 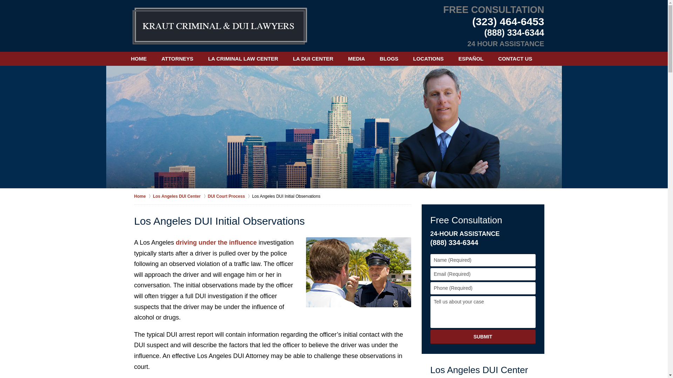 What do you see at coordinates (219, 26) in the screenshot?
I see `Back to Home` at bounding box center [219, 26].